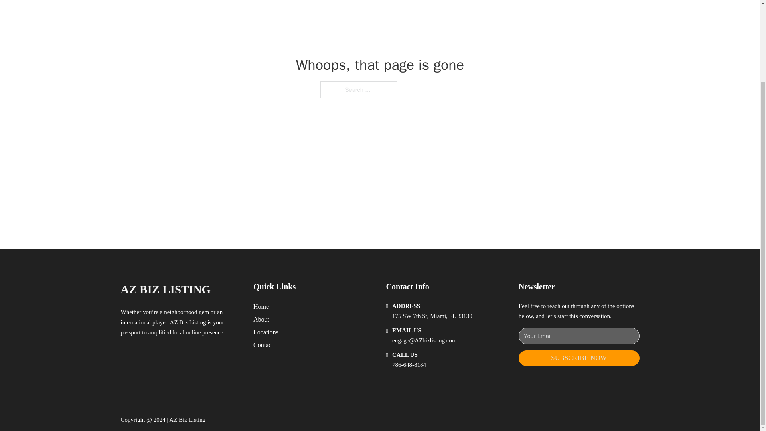  I want to click on 786-648-8184, so click(409, 365).